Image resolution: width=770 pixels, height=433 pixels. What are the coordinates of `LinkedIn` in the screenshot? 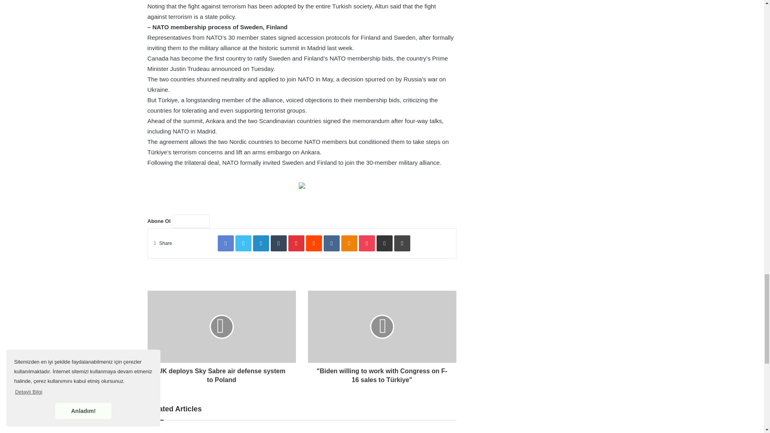 It's located at (261, 243).